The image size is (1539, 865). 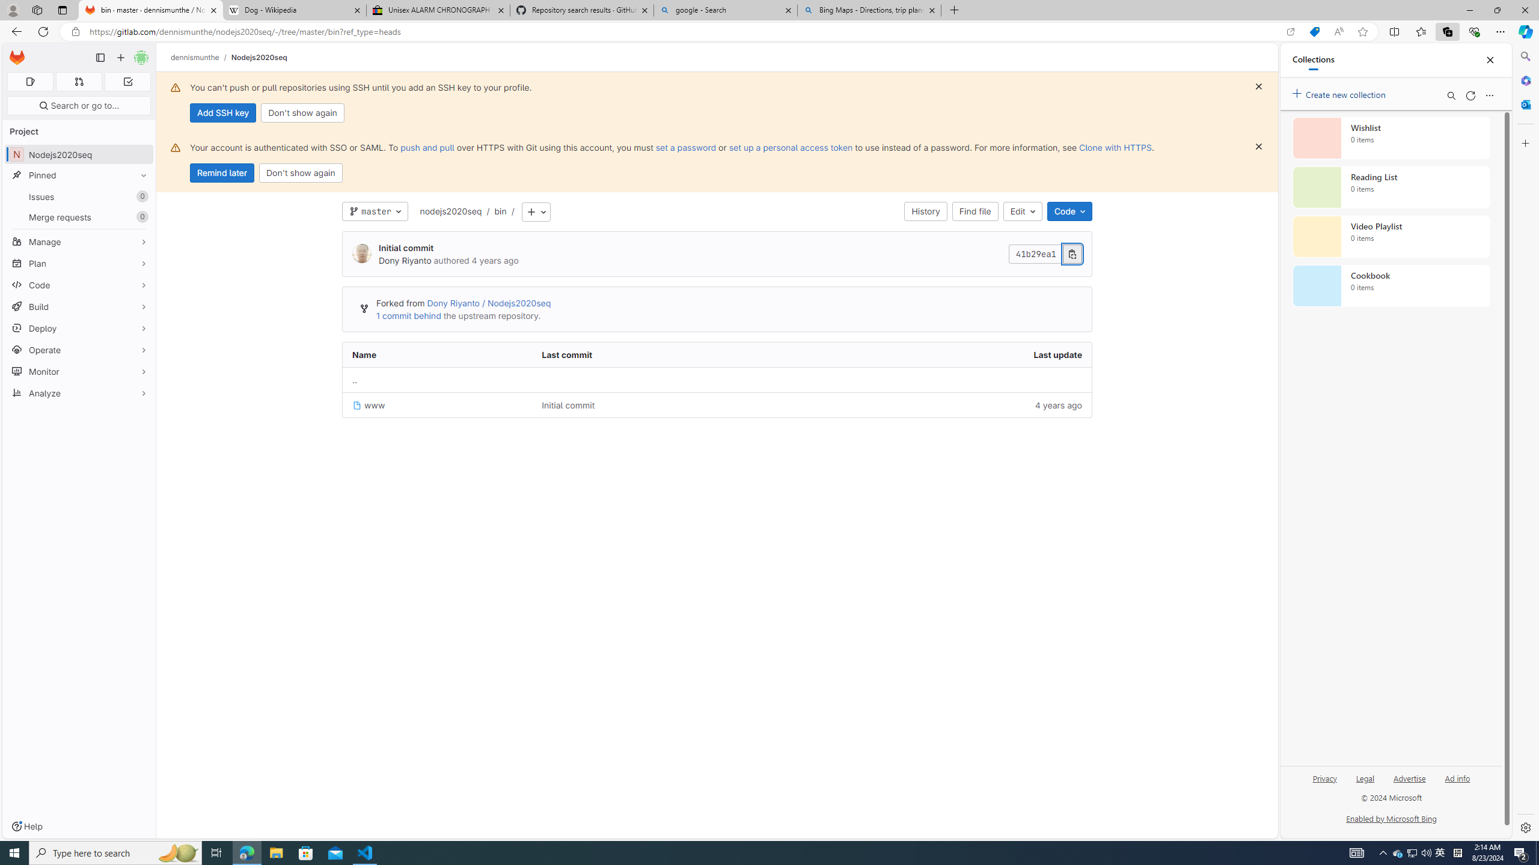 What do you see at coordinates (1391, 237) in the screenshot?
I see `Video Playlist collection, 0 items` at bounding box center [1391, 237].